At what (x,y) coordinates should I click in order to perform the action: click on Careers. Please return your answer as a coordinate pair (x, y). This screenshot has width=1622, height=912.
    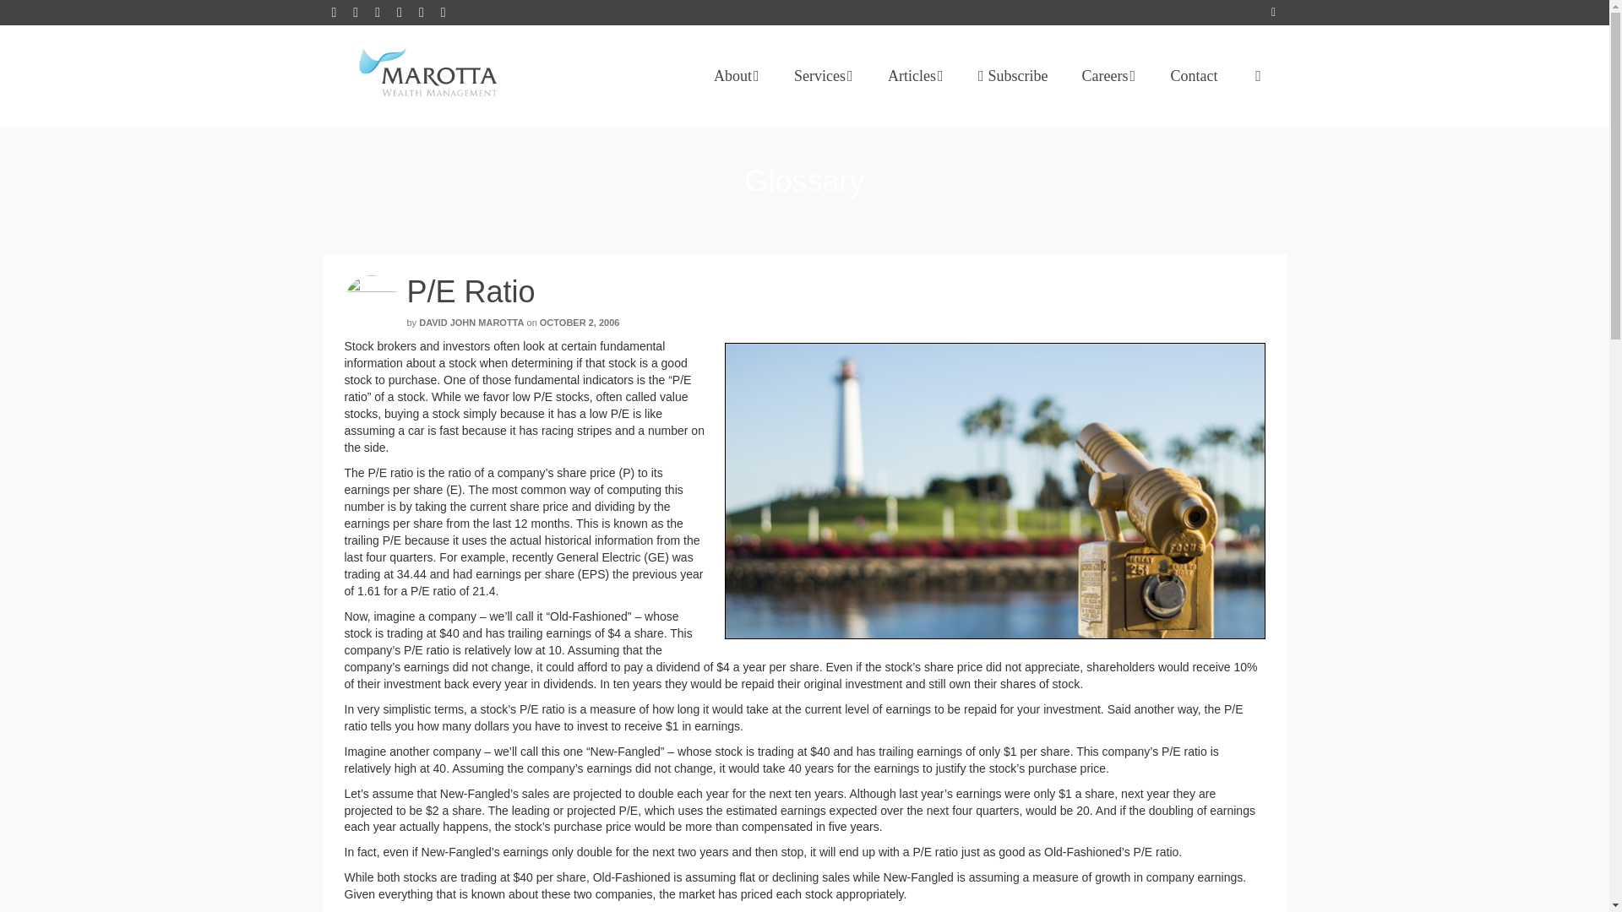
    Looking at the image, I should click on (1109, 76).